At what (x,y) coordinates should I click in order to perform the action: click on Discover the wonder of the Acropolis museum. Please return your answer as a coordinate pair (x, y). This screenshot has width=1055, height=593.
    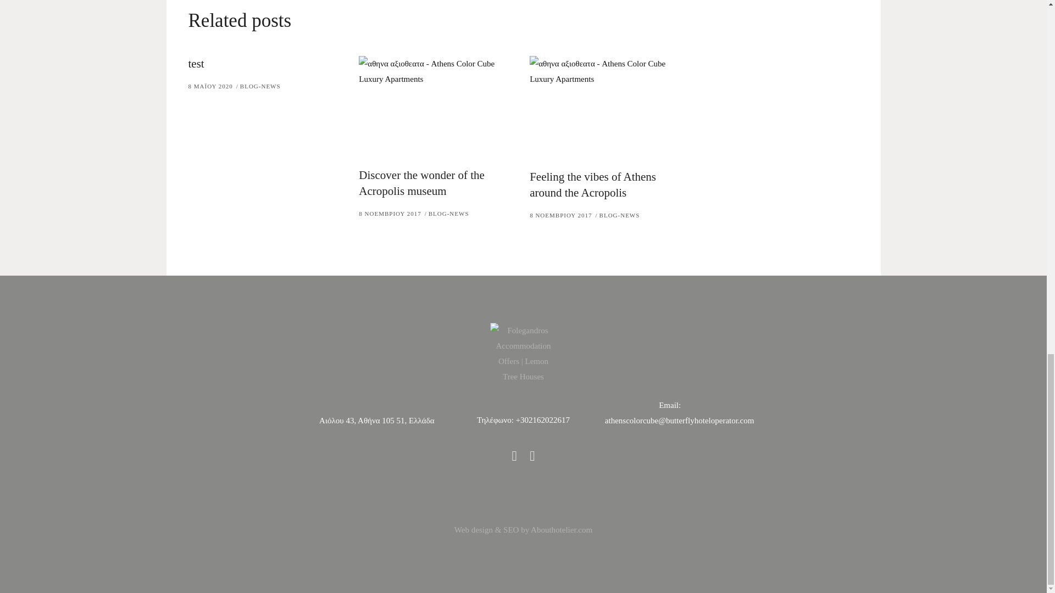
    Looking at the image, I should click on (421, 182).